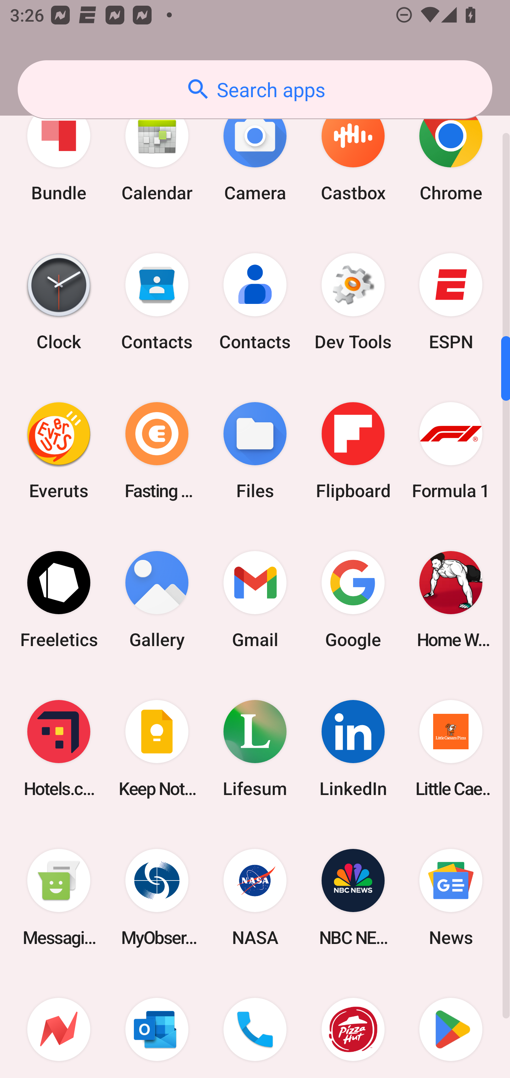 The width and height of the screenshot is (510, 1078). What do you see at coordinates (451, 748) in the screenshot?
I see `Little Caesars Pizza` at bounding box center [451, 748].